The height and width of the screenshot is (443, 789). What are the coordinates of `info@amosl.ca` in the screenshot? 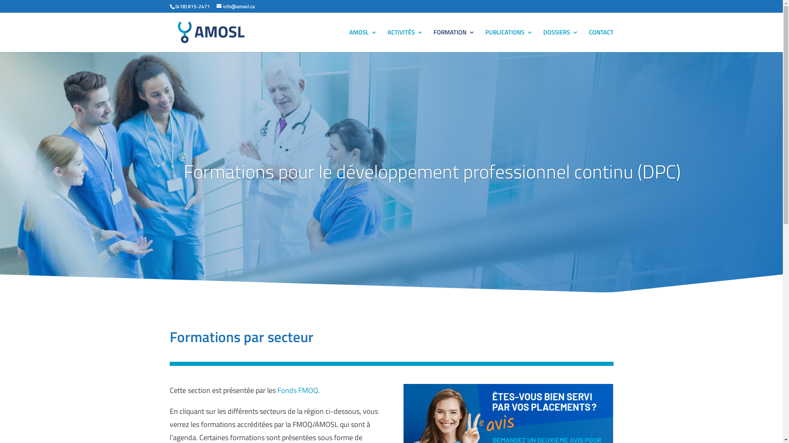 It's located at (235, 7).